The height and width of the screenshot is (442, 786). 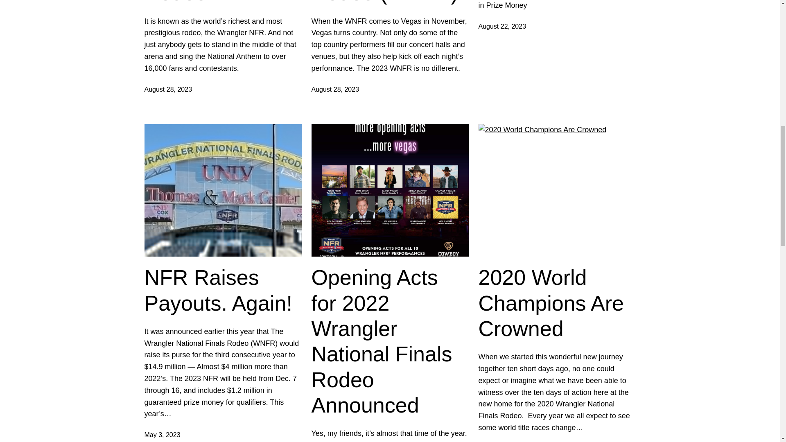 What do you see at coordinates (335, 89) in the screenshot?
I see `August 28, 2023` at bounding box center [335, 89].